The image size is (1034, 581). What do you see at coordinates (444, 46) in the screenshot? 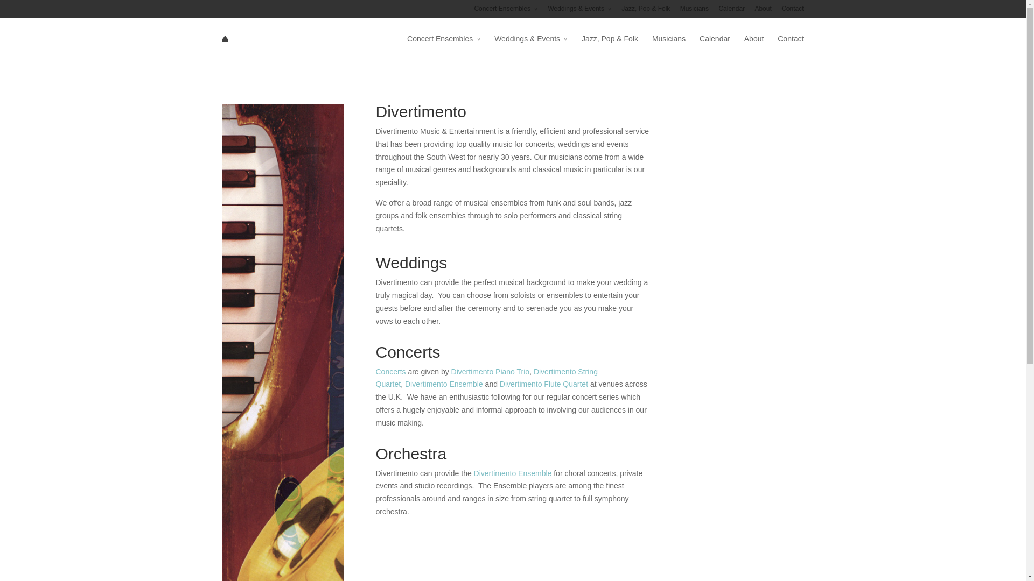
I see `Concert Ensembles` at bounding box center [444, 46].